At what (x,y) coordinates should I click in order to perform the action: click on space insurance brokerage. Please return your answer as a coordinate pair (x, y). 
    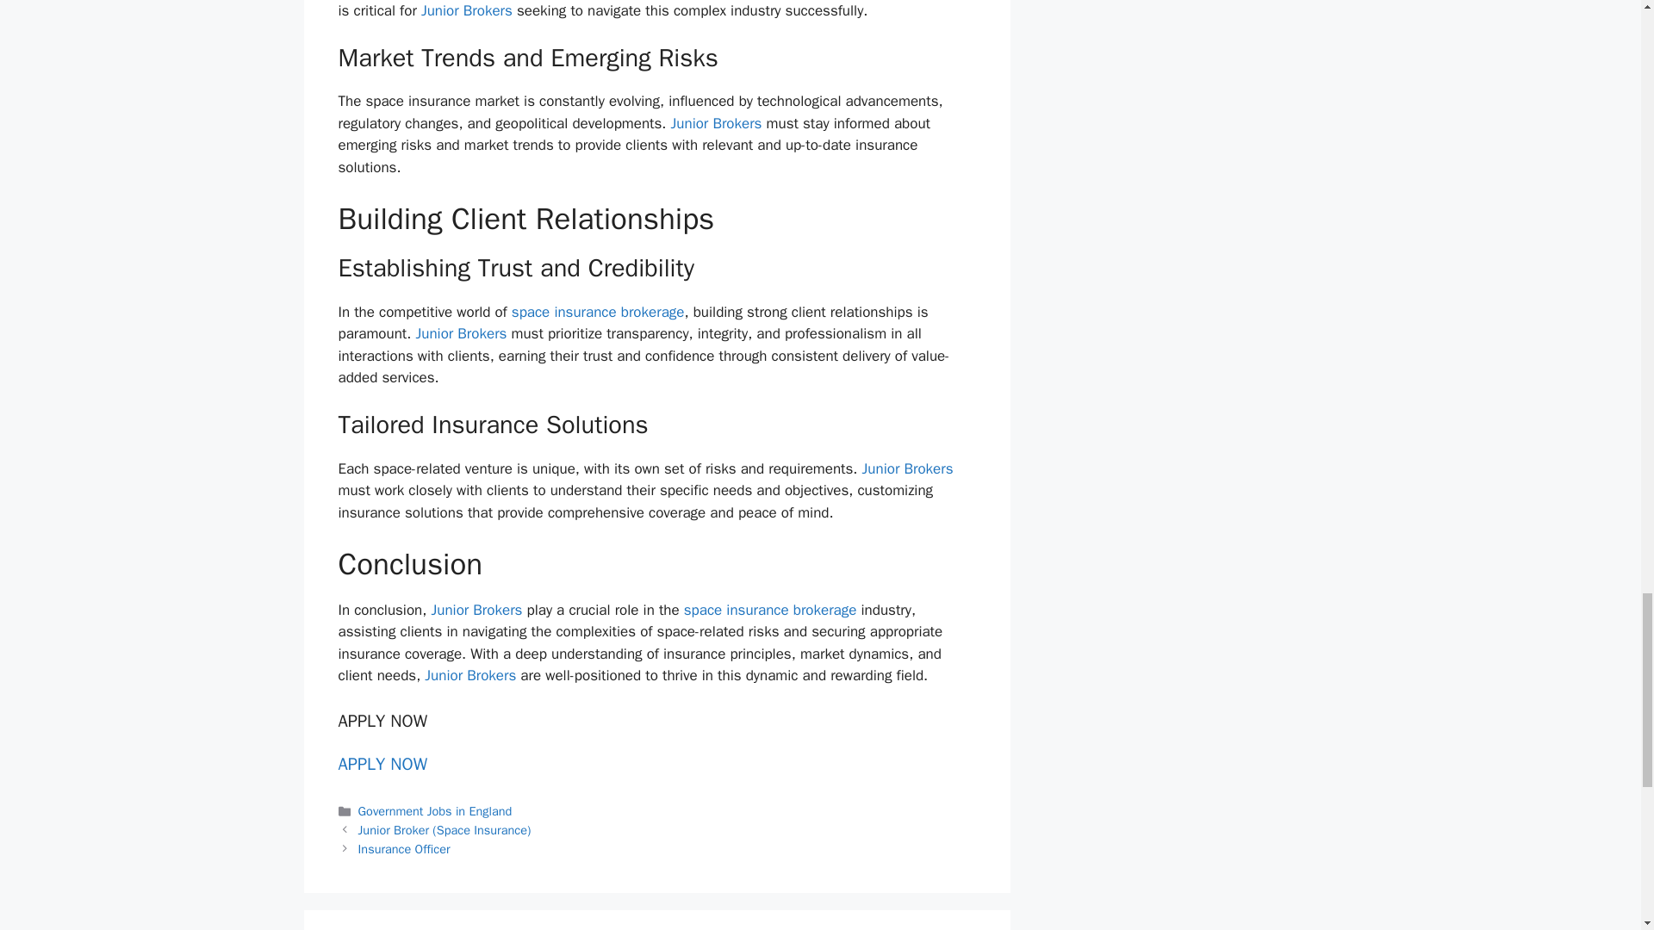
    Looking at the image, I should click on (598, 312).